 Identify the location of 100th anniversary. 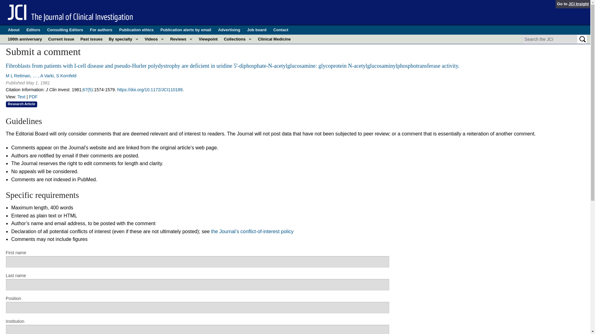
(25, 39).